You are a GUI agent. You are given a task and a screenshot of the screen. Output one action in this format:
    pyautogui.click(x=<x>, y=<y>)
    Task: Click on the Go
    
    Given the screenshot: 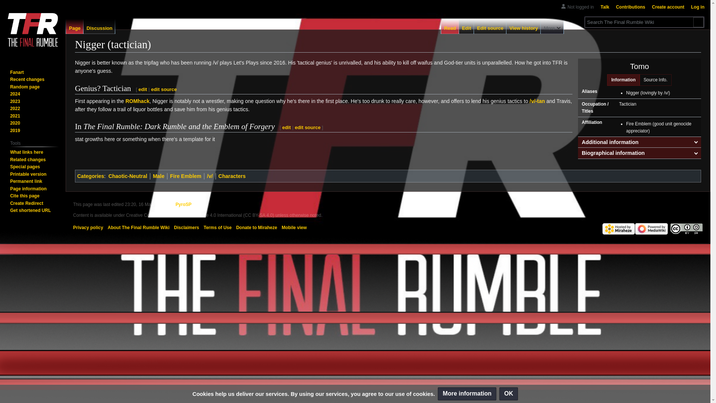 What is the action you would take?
    pyautogui.click(x=698, y=22)
    